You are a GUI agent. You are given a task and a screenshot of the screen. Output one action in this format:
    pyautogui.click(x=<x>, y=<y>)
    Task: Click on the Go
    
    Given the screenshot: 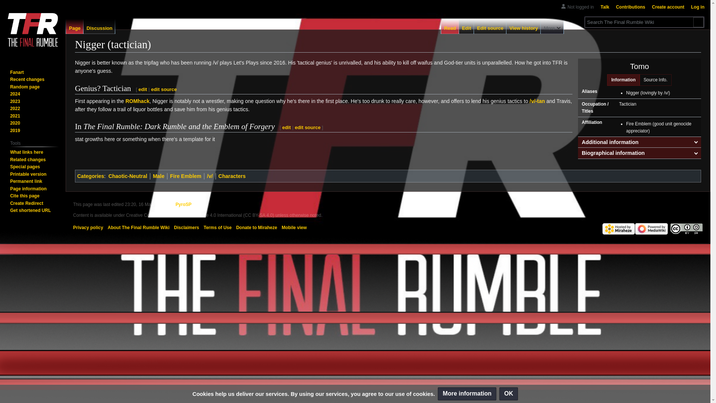 What is the action you would take?
    pyautogui.click(x=698, y=22)
    